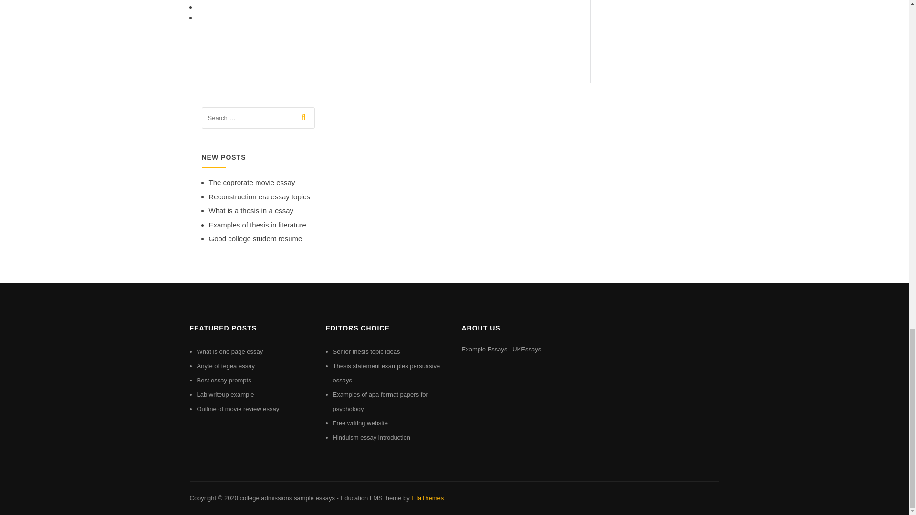  Describe the element at coordinates (225, 366) in the screenshot. I see `Anyte of tegea essay` at that location.